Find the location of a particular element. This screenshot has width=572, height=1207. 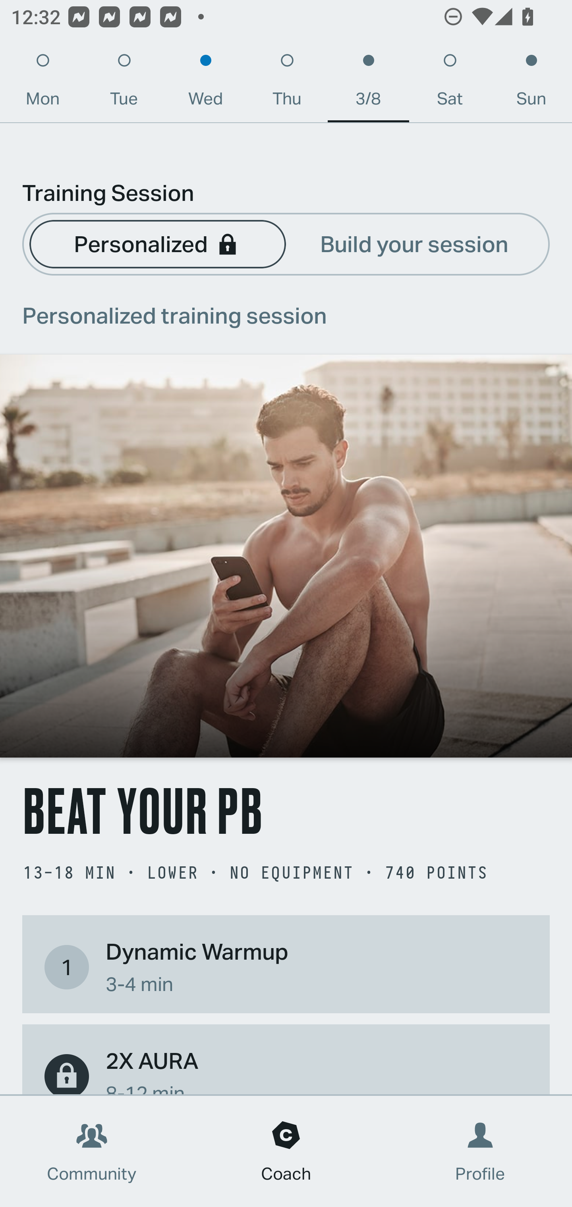

2X AURA 8-12 min is located at coordinates (286, 1069).